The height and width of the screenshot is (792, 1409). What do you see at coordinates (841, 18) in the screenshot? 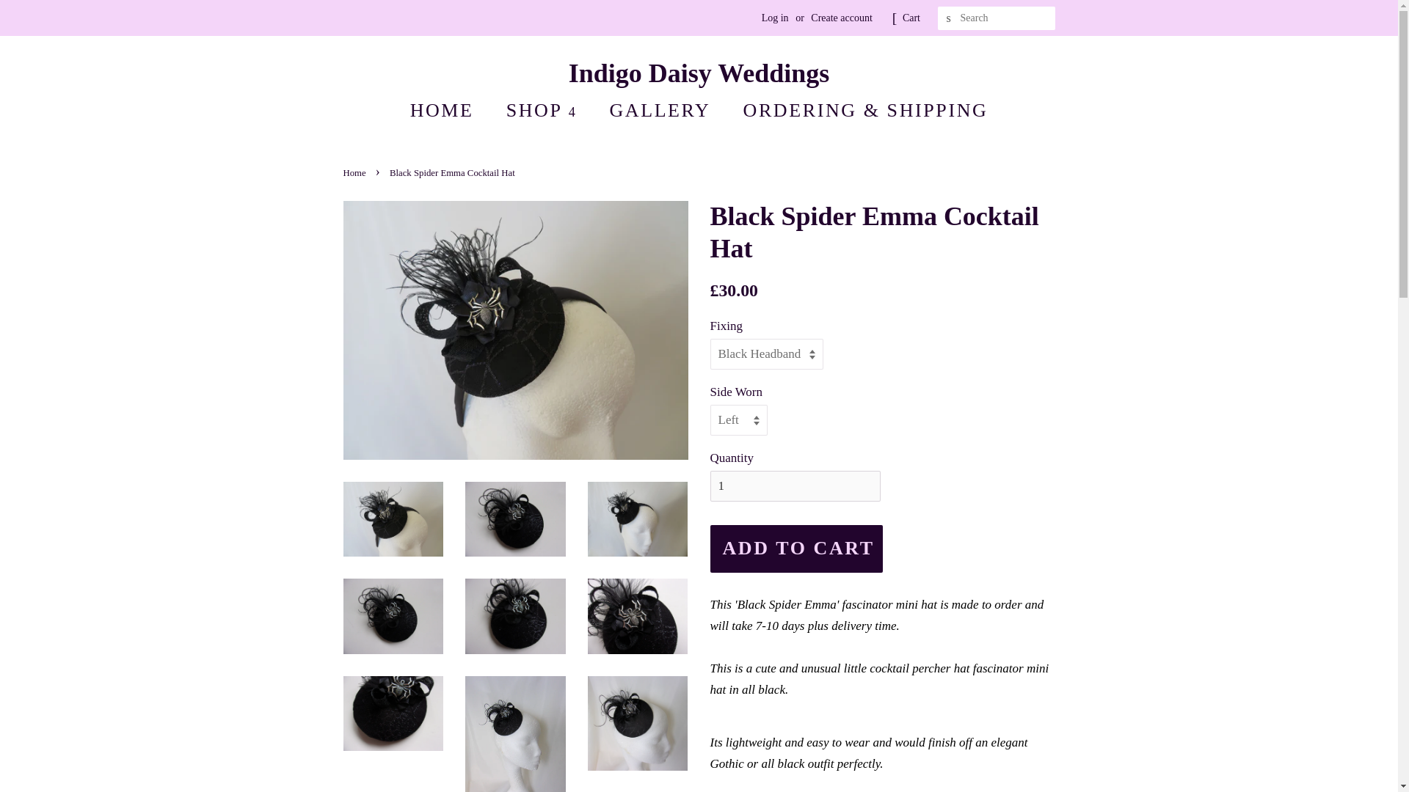
I see `Create account` at bounding box center [841, 18].